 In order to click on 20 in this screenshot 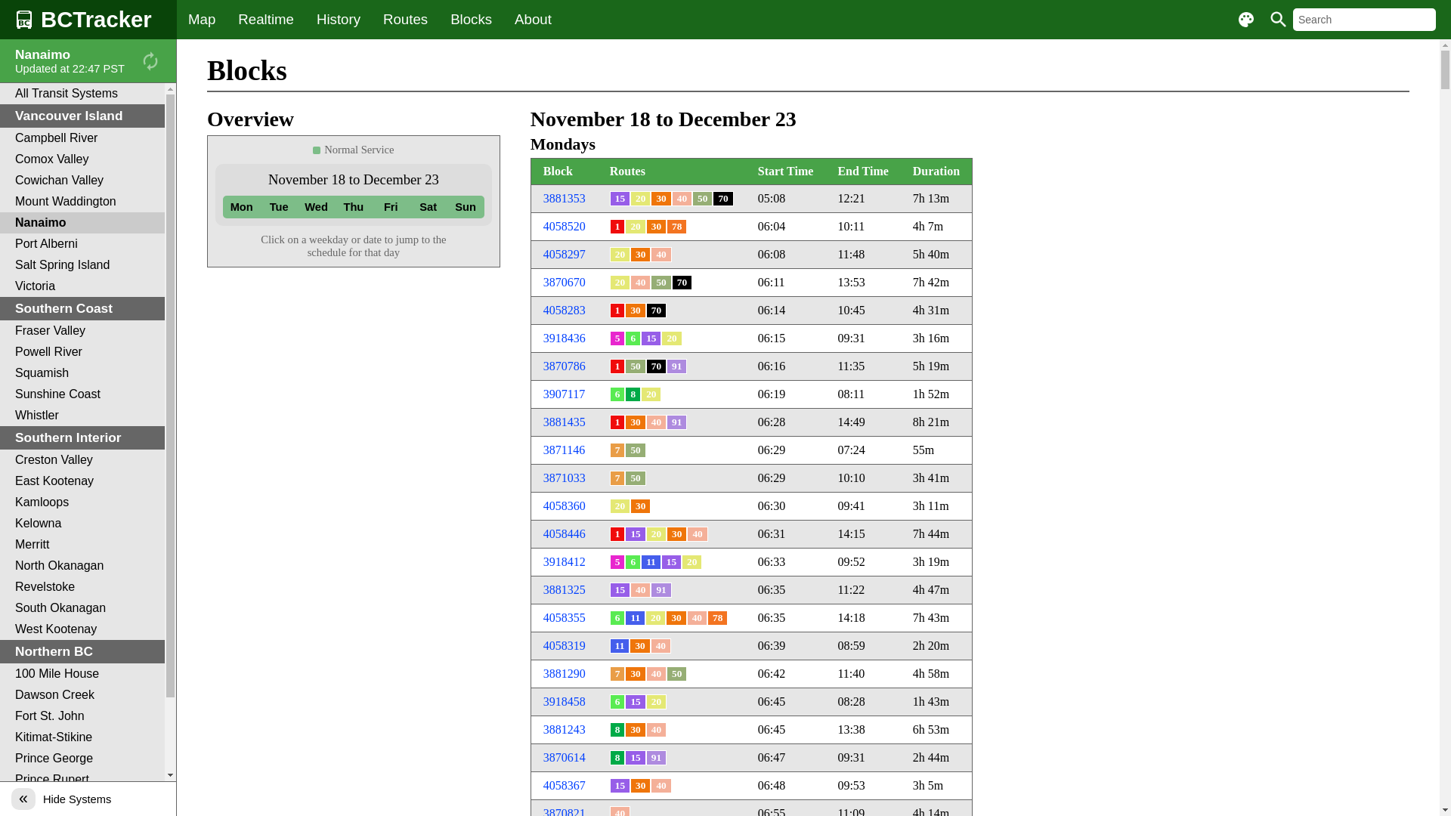, I will do `click(656, 534)`.